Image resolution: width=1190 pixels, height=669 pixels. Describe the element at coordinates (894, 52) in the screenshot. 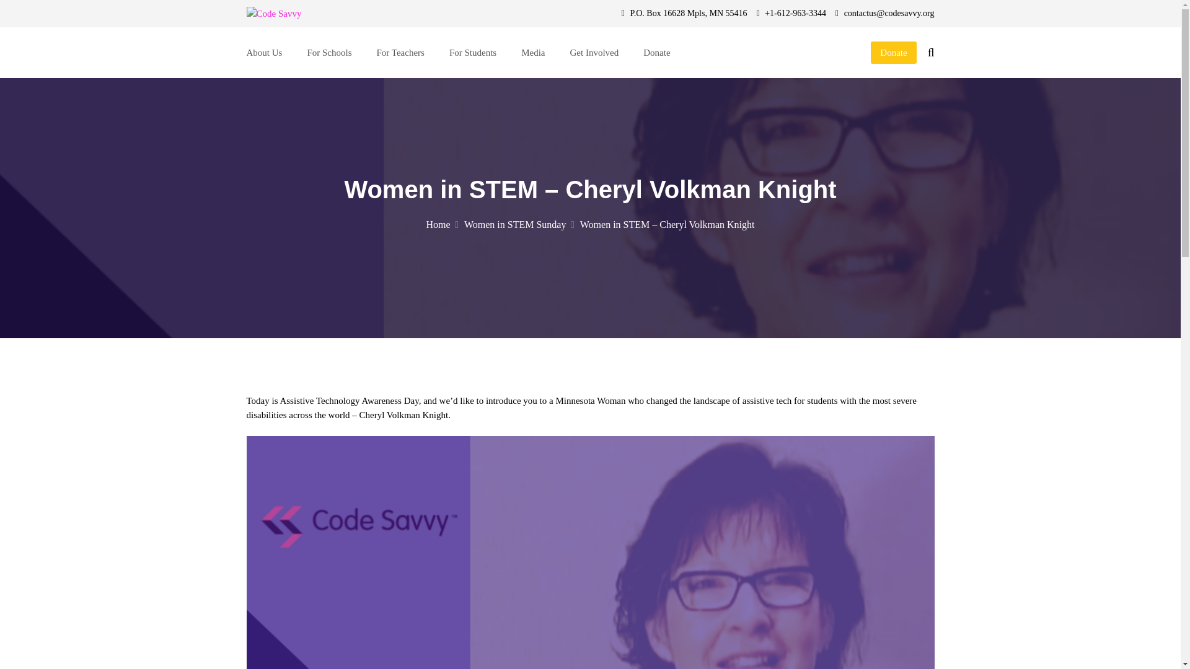

I see `Donate` at that location.